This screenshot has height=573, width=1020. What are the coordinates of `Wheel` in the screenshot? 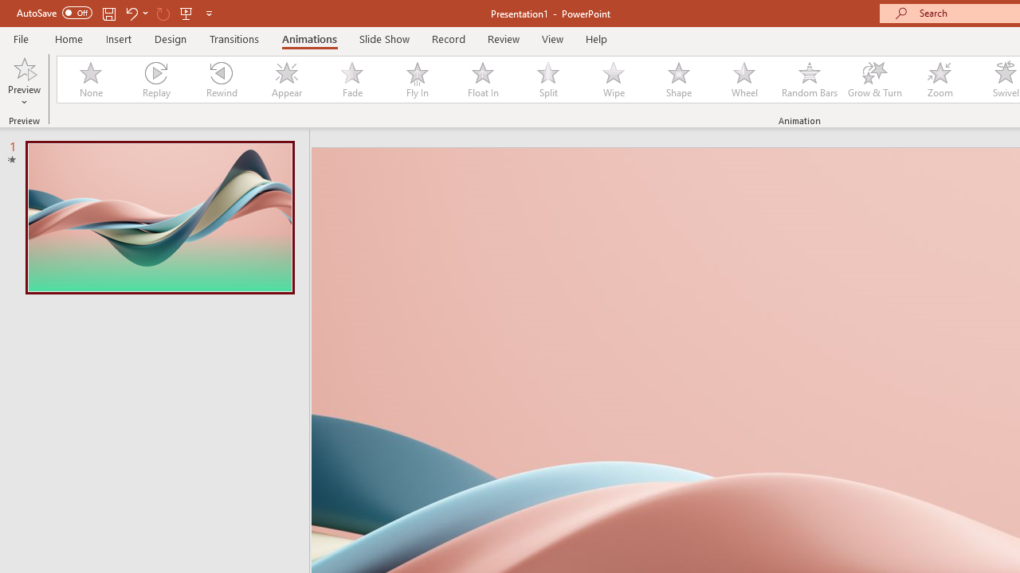 It's located at (744, 80).